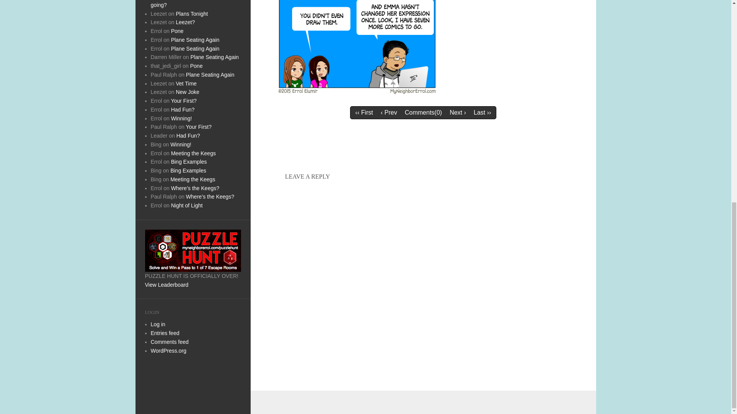 The width and height of the screenshot is (737, 414). What do you see at coordinates (195, 40) in the screenshot?
I see `Plane Seating Again` at bounding box center [195, 40].